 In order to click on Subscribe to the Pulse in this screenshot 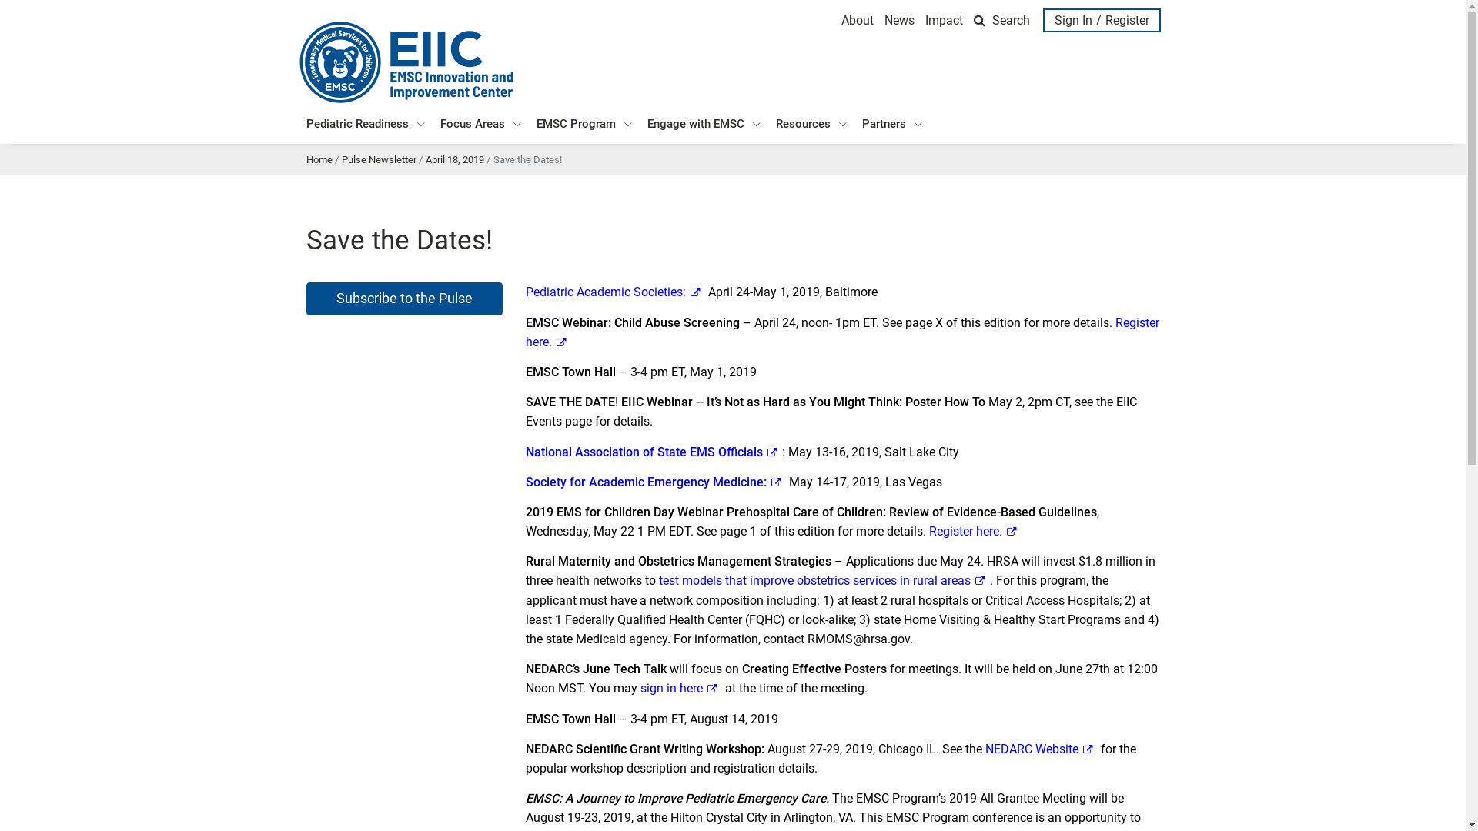, I will do `click(405, 299)`.